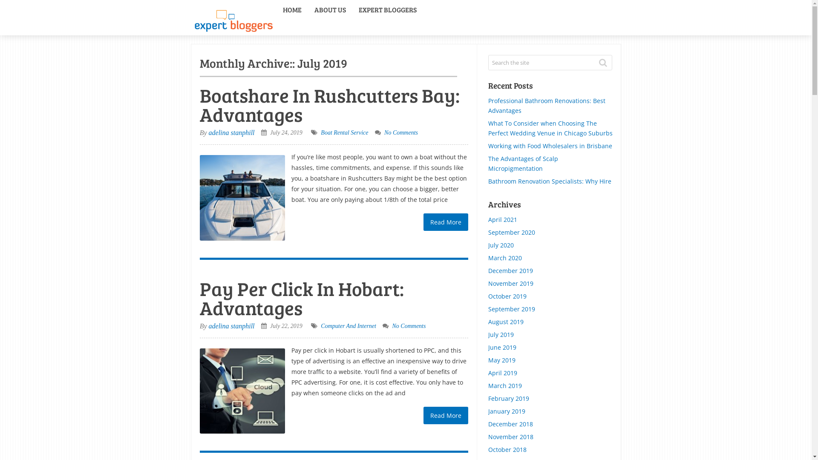 The image size is (818, 460). I want to click on No Comments, so click(409, 326).